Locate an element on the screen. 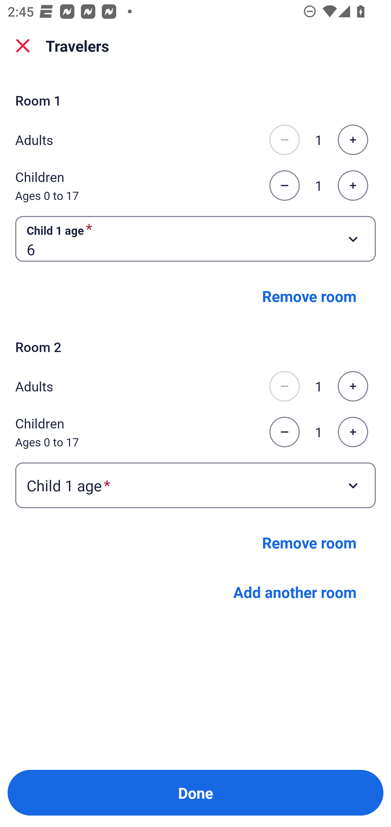 This screenshot has width=391, height=827. Decrease the number of adults is located at coordinates (284, 140).